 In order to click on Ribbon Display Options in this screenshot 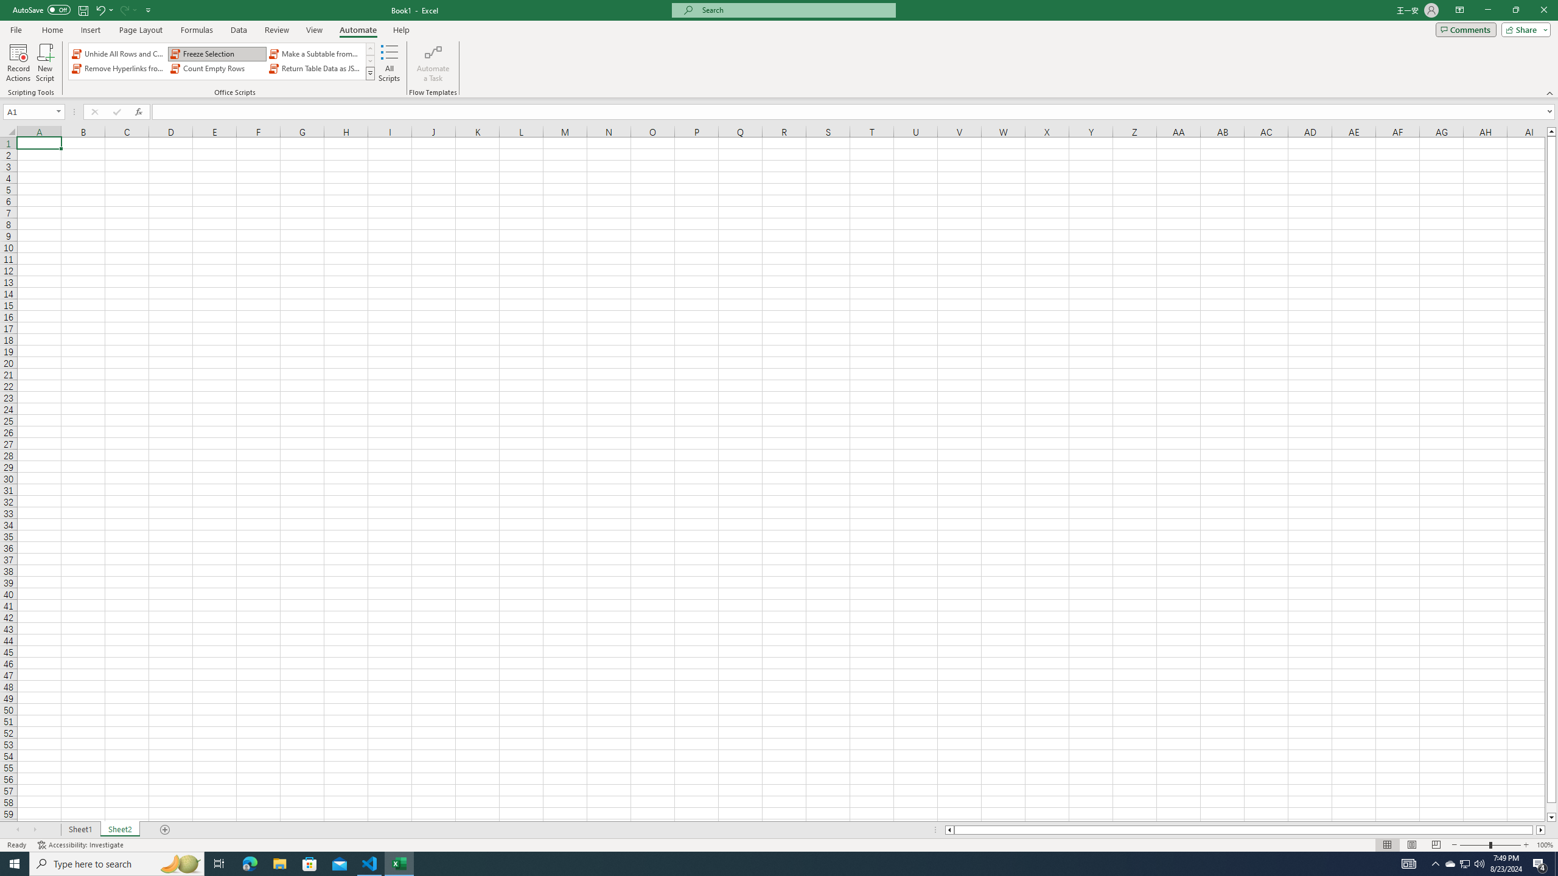, I will do `click(1459, 10)`.